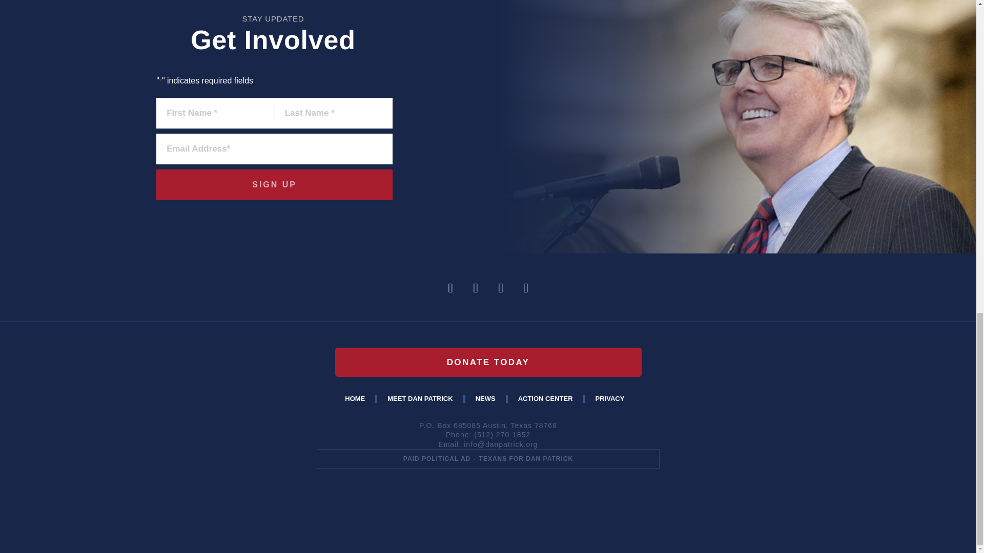 This screenshot has width=984, height=553. Describe the element at coordinates (488, 362) in the screenshot. I see `DONATE TODAY` at that location.